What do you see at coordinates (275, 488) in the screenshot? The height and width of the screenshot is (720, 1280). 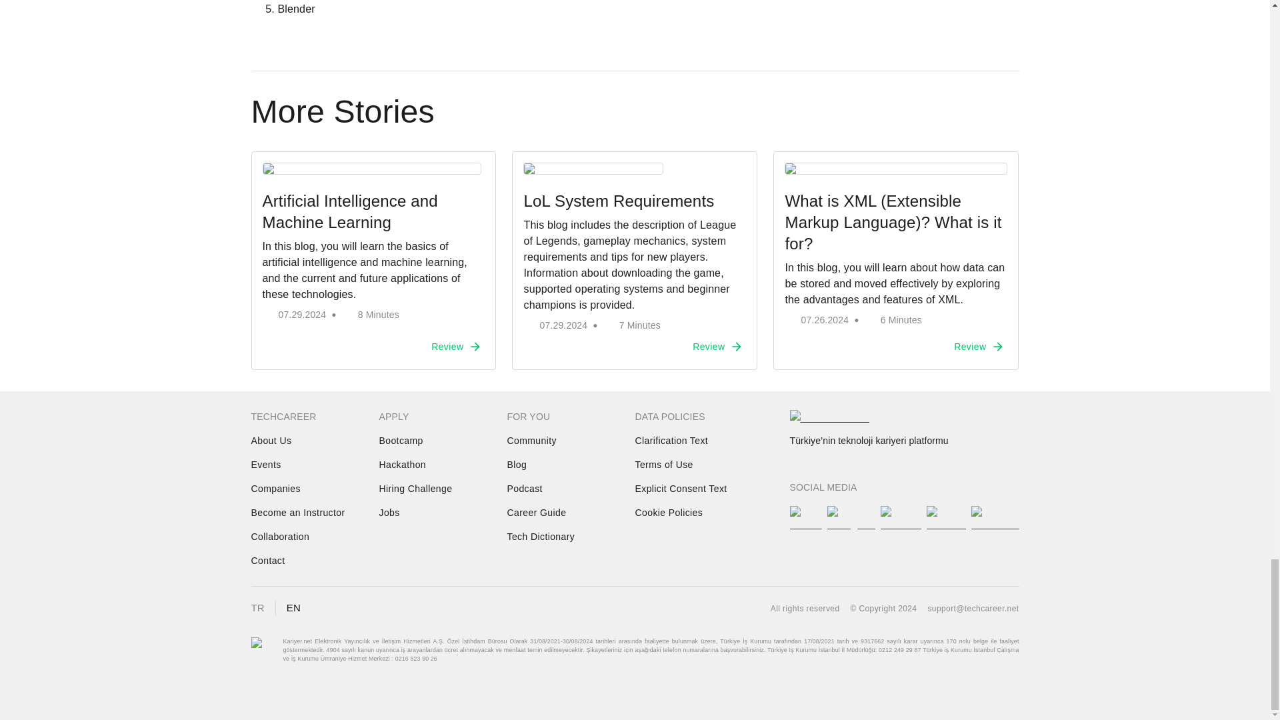 I see `Companies` at bounding box center [275, 488].